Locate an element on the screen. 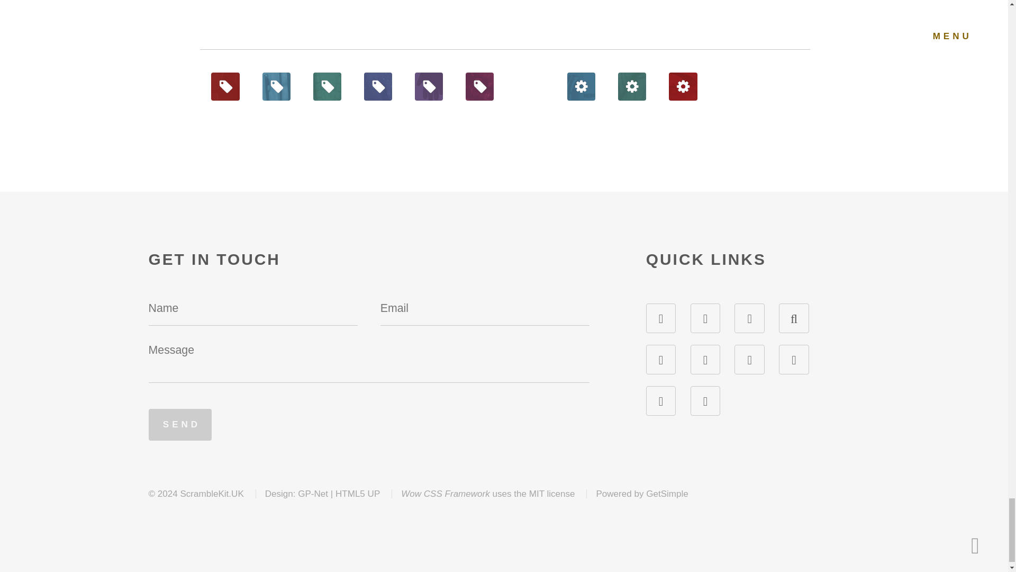 Image resolution: width=1016 pixels, height=572 pixels. Waterproofs is located at coordinates (378, 87).